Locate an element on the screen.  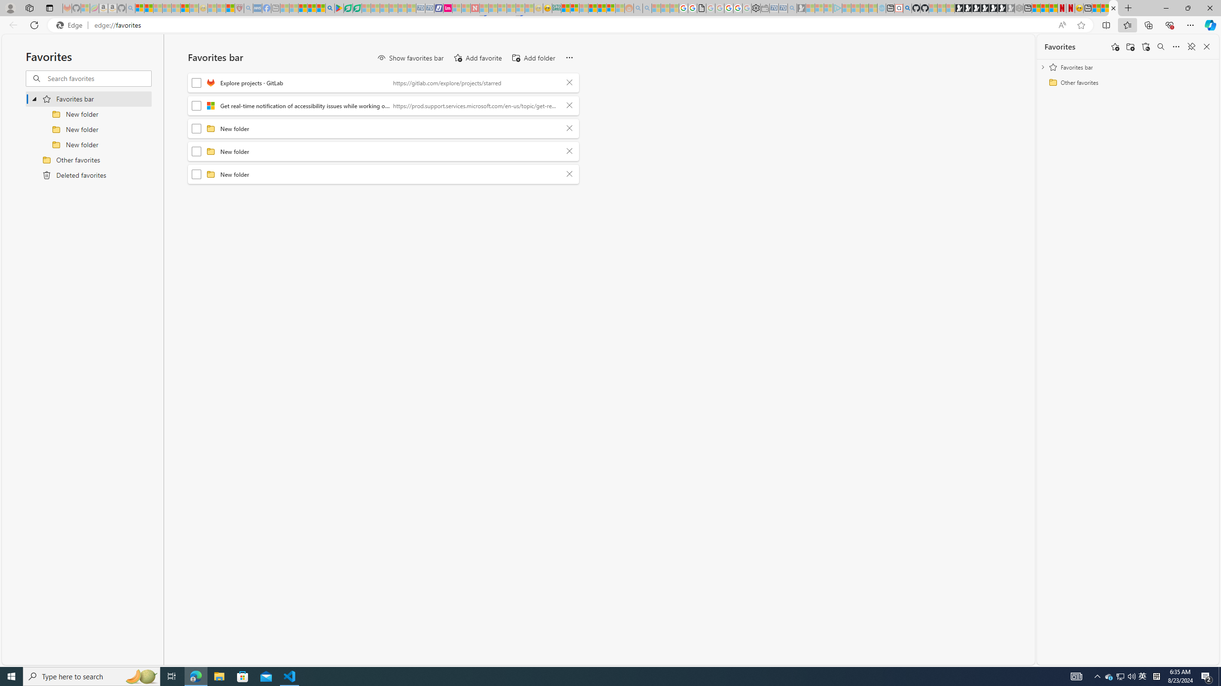
Show favorites bar is located at coordinates (410, 58).